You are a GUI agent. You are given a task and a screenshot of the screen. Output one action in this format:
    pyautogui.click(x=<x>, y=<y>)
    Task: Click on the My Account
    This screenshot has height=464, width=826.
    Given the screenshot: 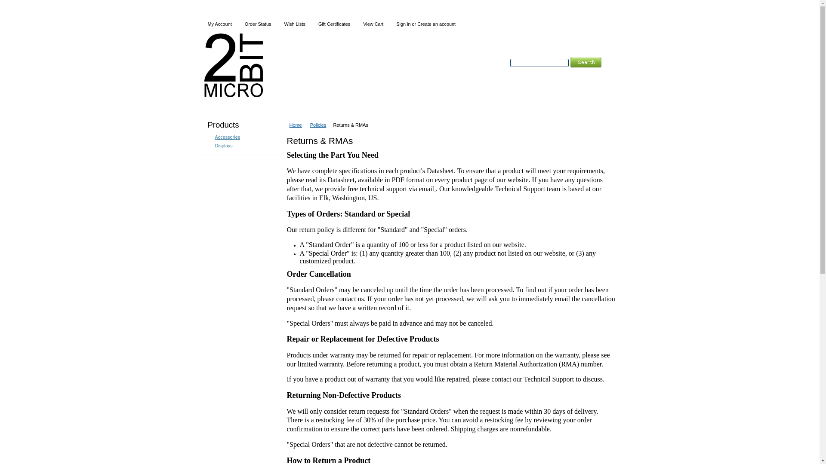 What is the action you would take?
    pyautogui.click(x=220, y=24)
    